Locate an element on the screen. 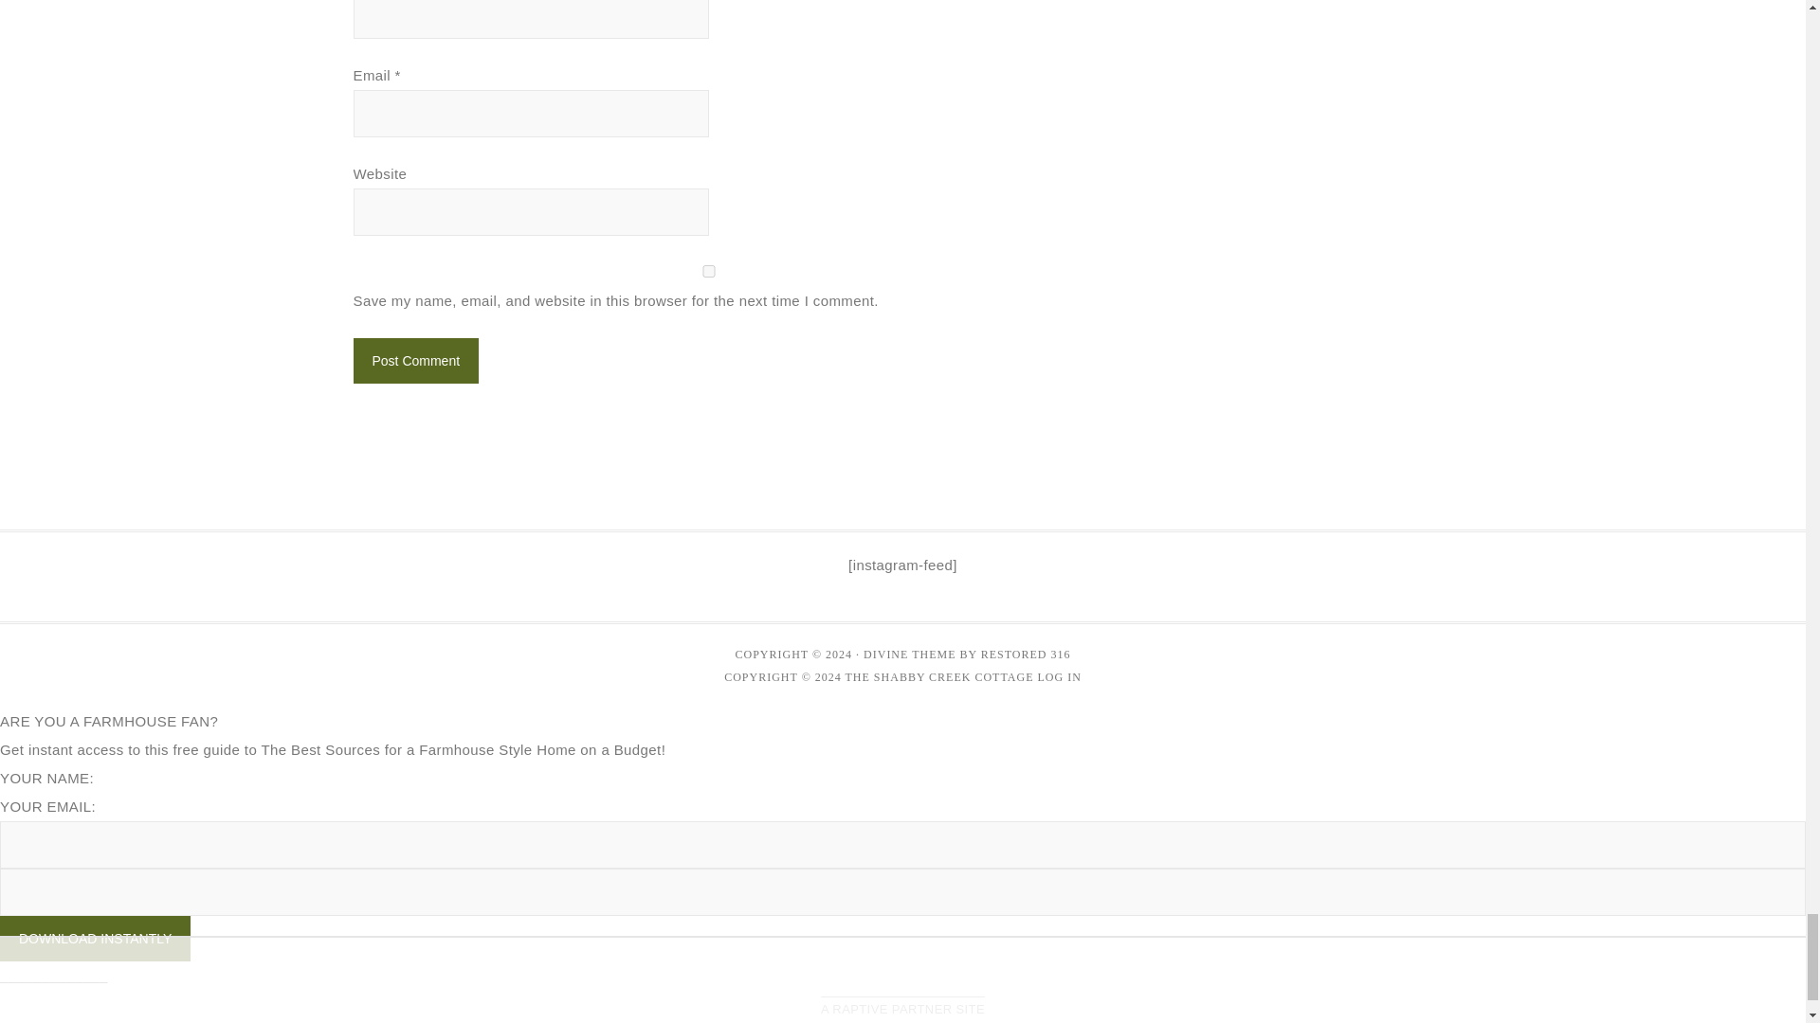  DOWNLOAD INSTANTLY is located at coordinates (95, 938).